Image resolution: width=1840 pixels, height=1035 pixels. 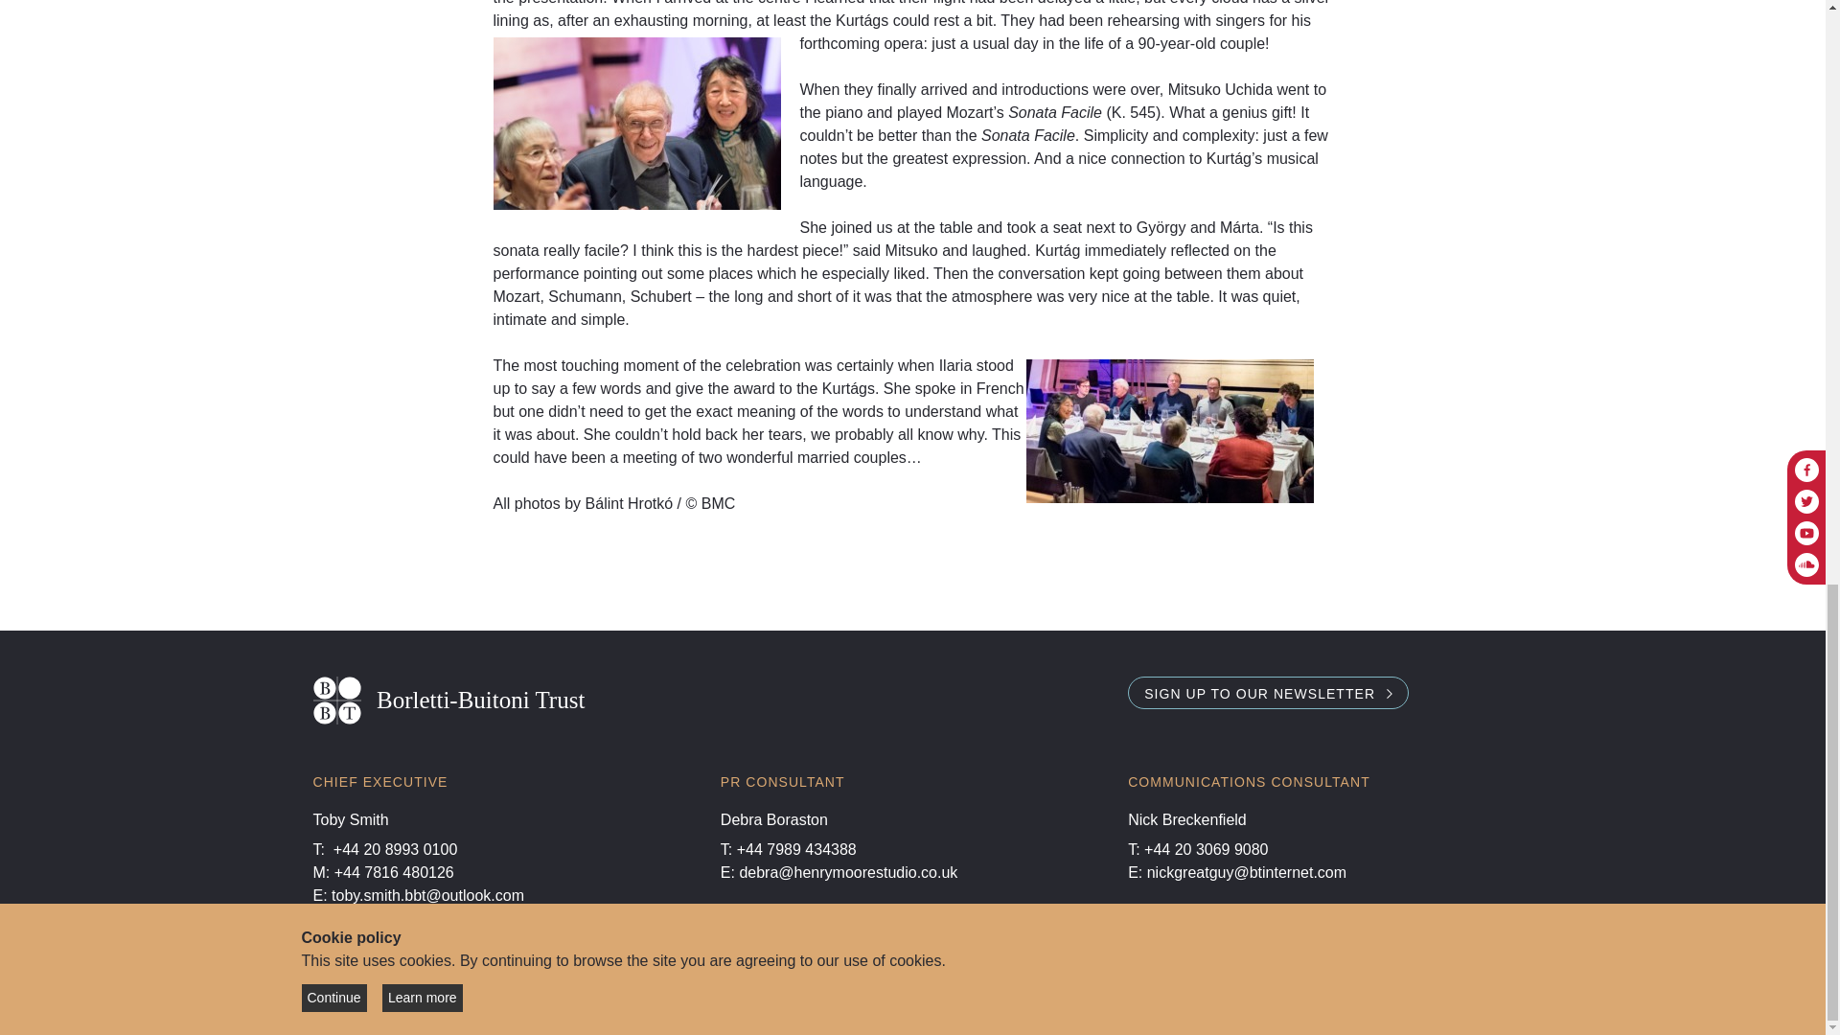 I want to click on SIGN UP TO OUR NEWSLETTER, so click(x=1268, y=692).